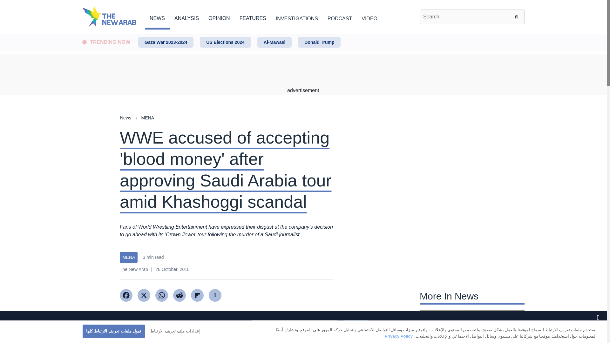 The width and height of the screenshot is (610, 343). I want to click on Search, so click(517, 17).